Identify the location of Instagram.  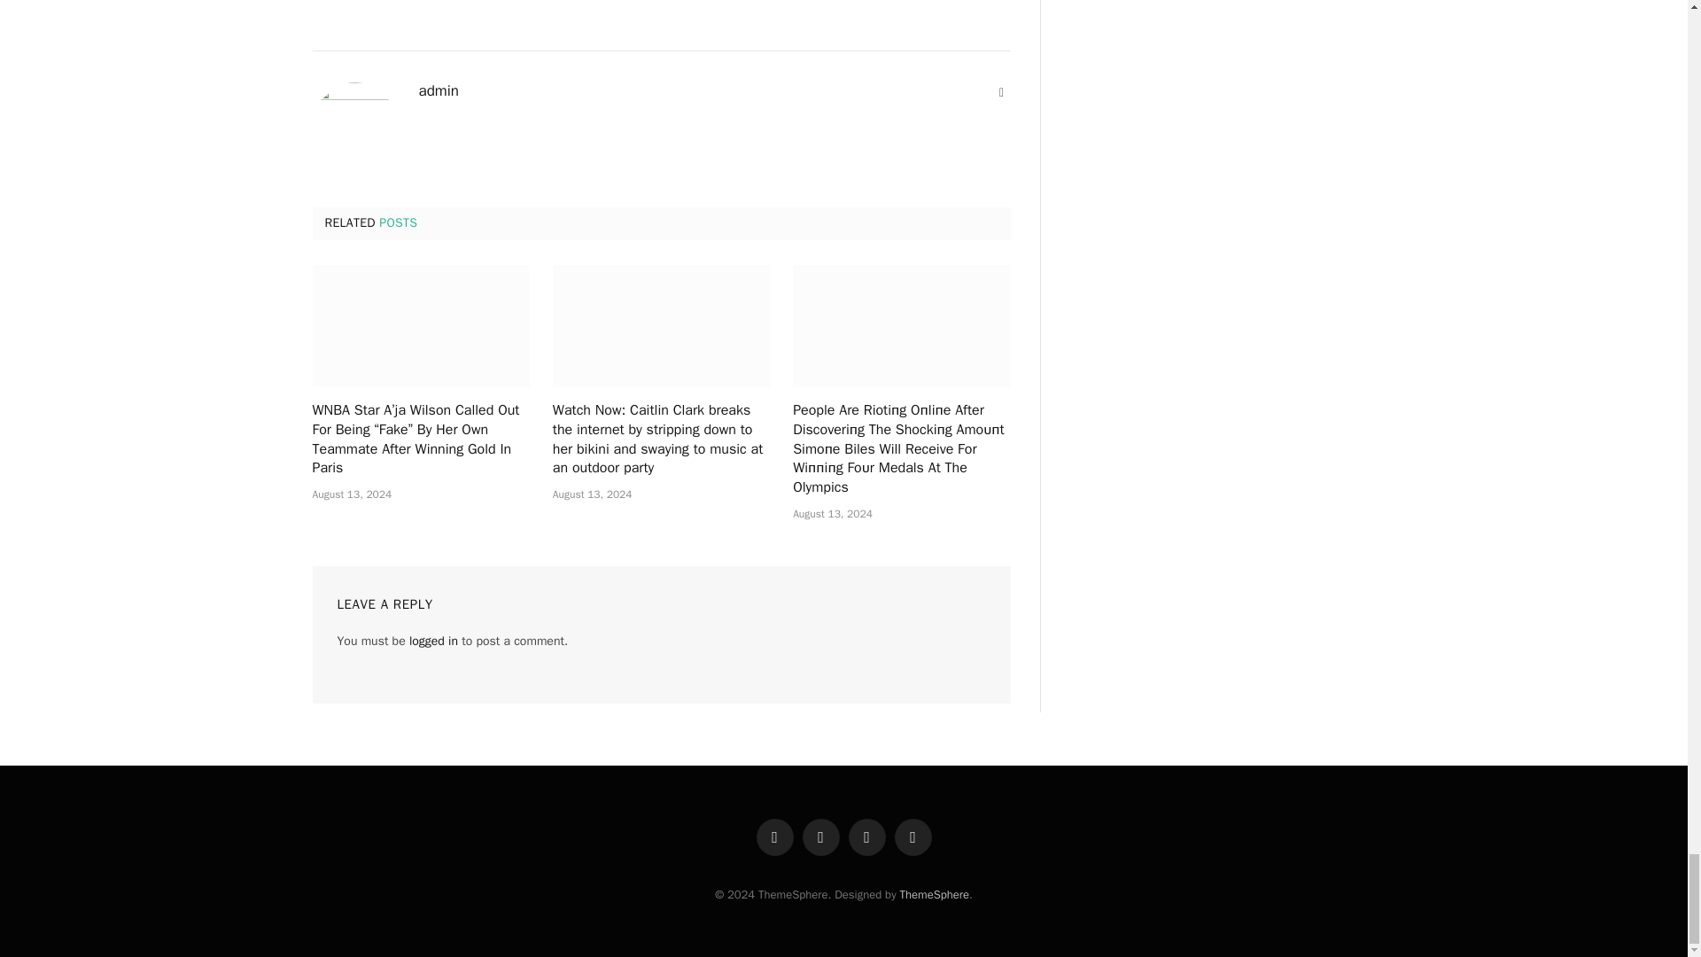
(867, 836).